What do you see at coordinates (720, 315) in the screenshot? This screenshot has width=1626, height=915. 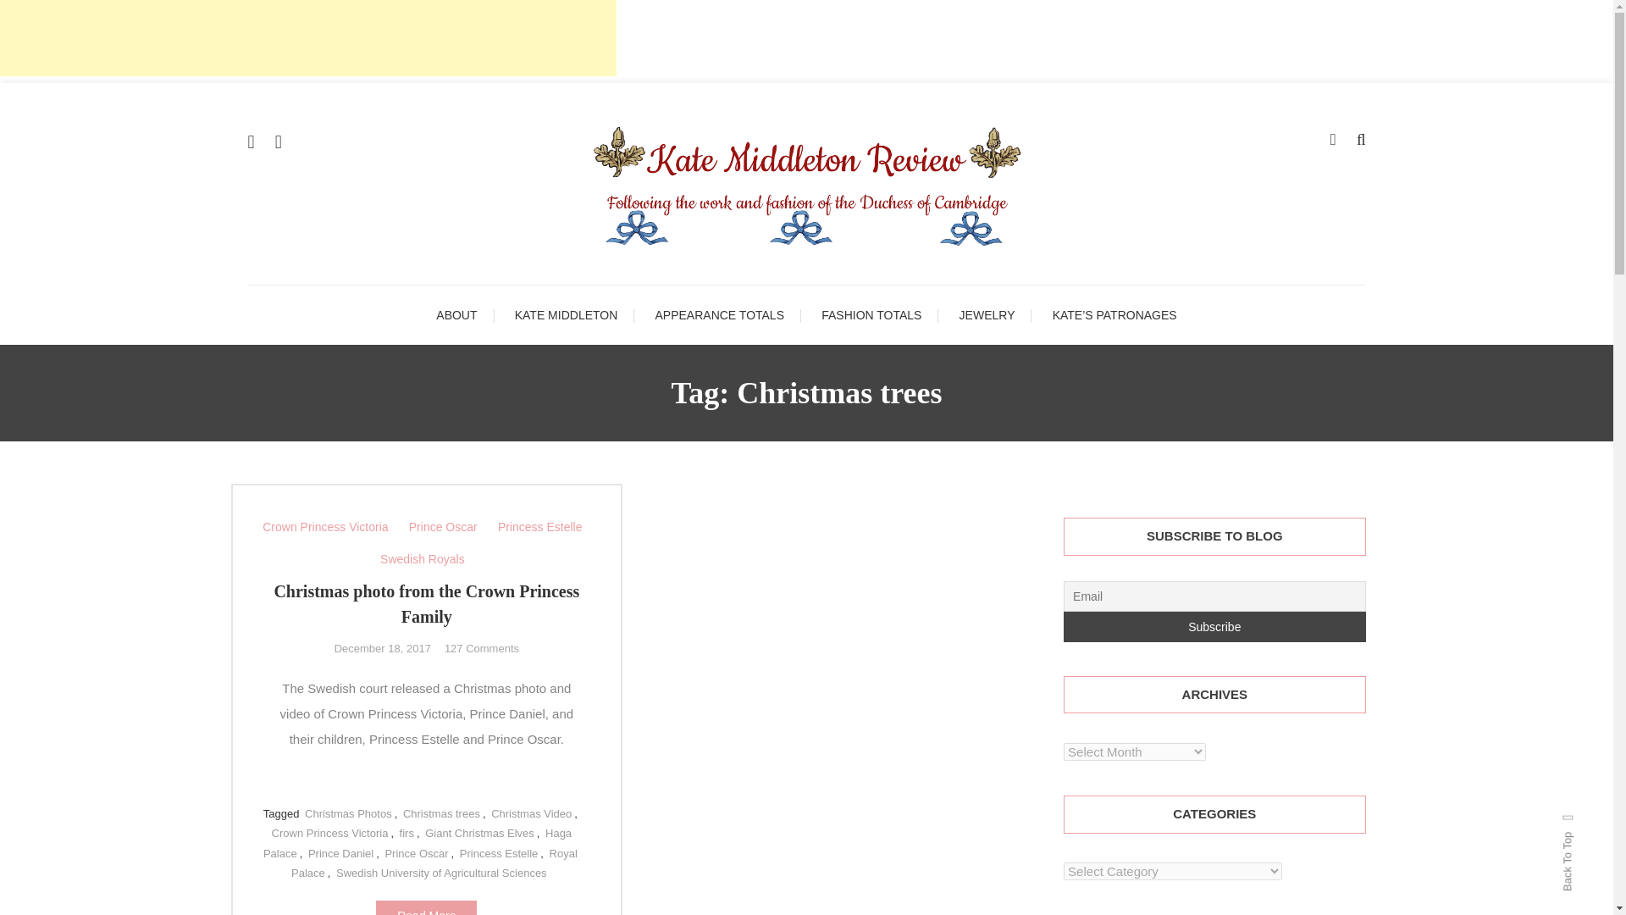 I see `APPEARANCE TOTALS` at bounding box center [720, 315].